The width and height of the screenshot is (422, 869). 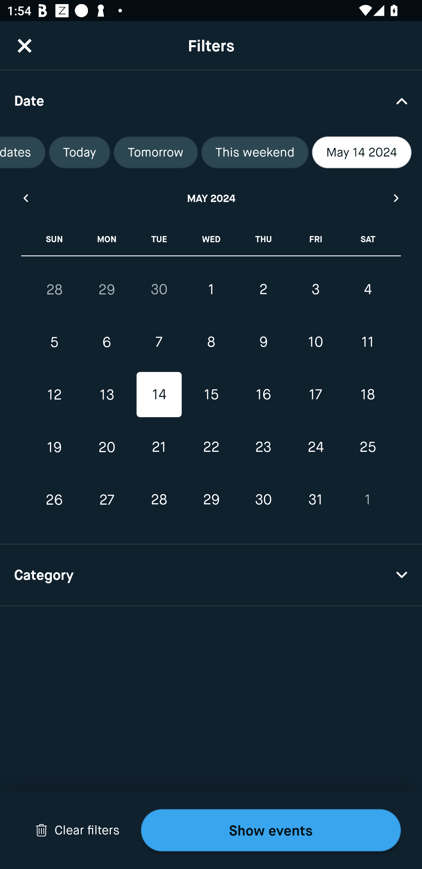 I want to click on Show events, so click(x=271, y=830).